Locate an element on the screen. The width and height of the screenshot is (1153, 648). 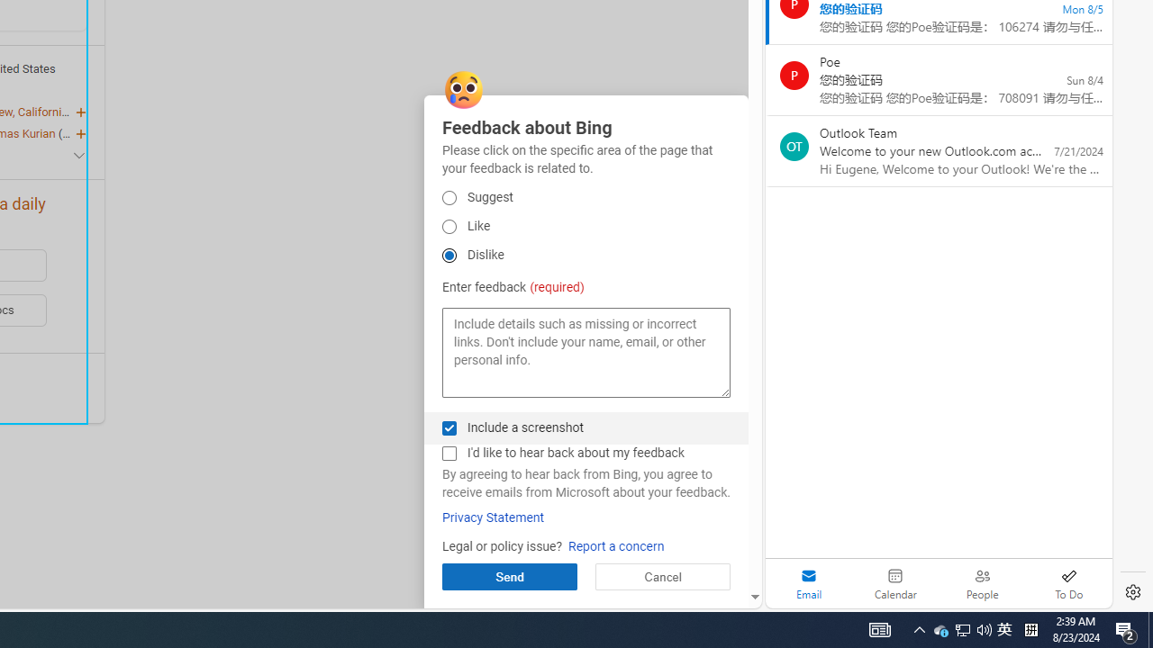
Selected mail module is located at coordinates (809, 583).